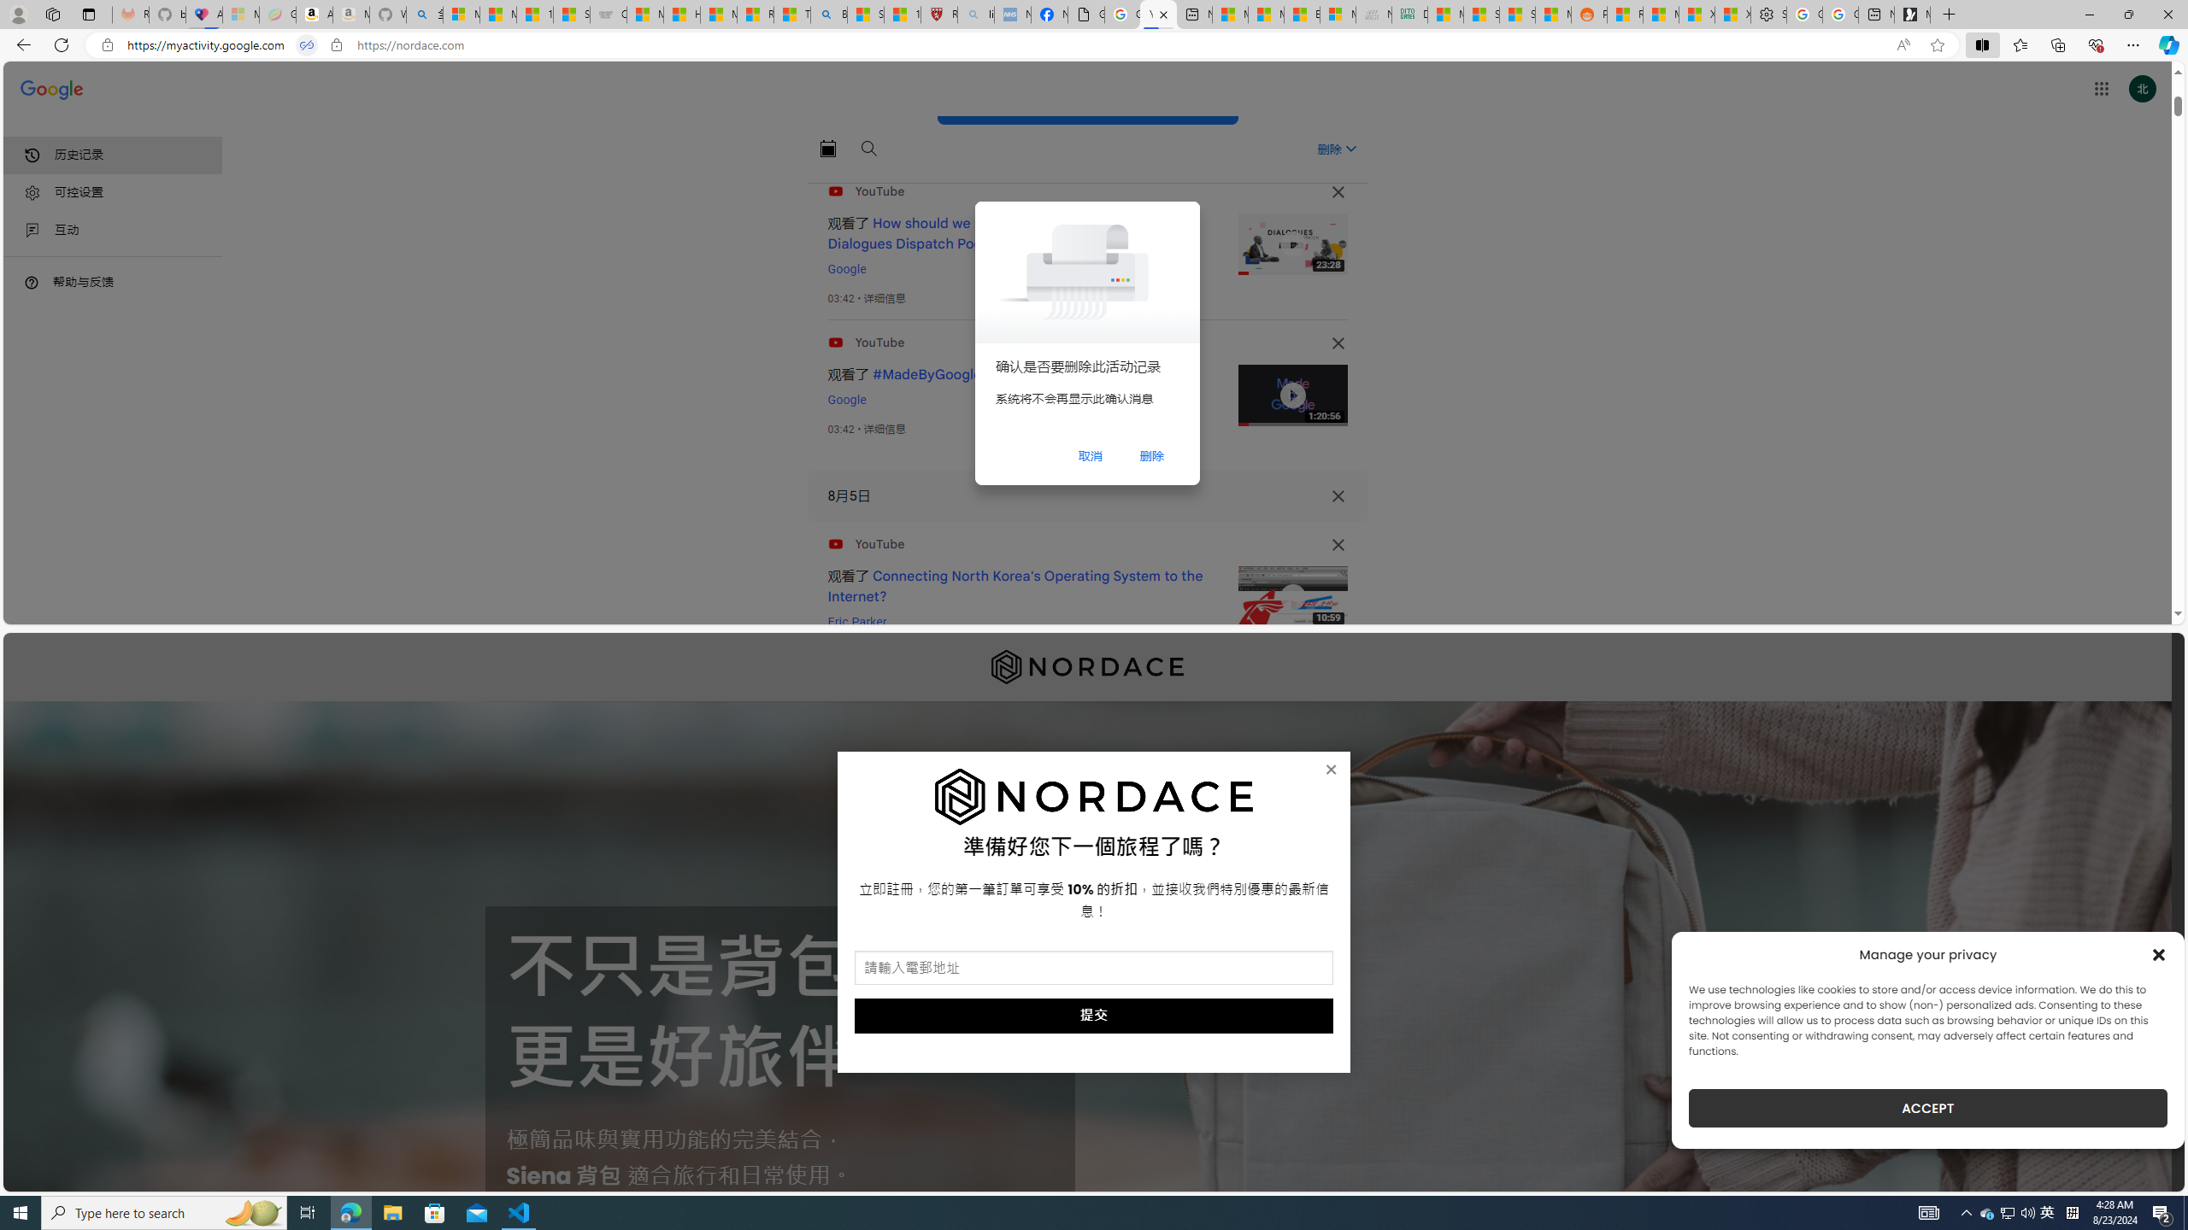 The image size is (2188, 1230). Describe the element at coordinates (856, 622) in the screenshot. I see `Eric Parker` at that location.